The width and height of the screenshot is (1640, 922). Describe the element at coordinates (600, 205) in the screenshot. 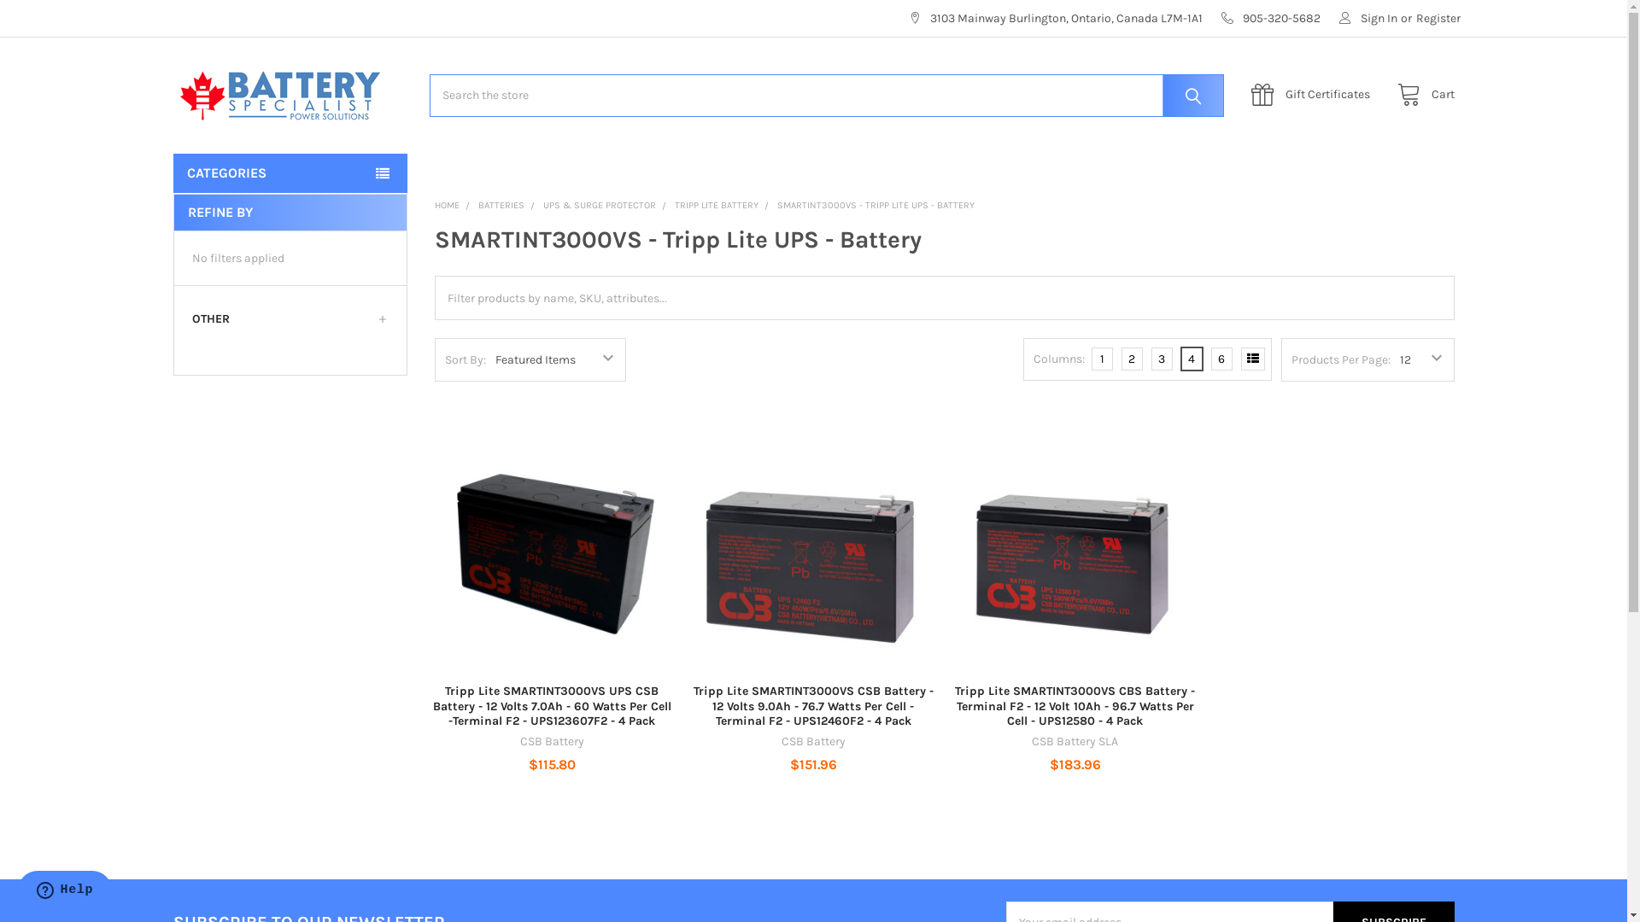

I see `UPS & SURGE PROTECTOR` at that location.